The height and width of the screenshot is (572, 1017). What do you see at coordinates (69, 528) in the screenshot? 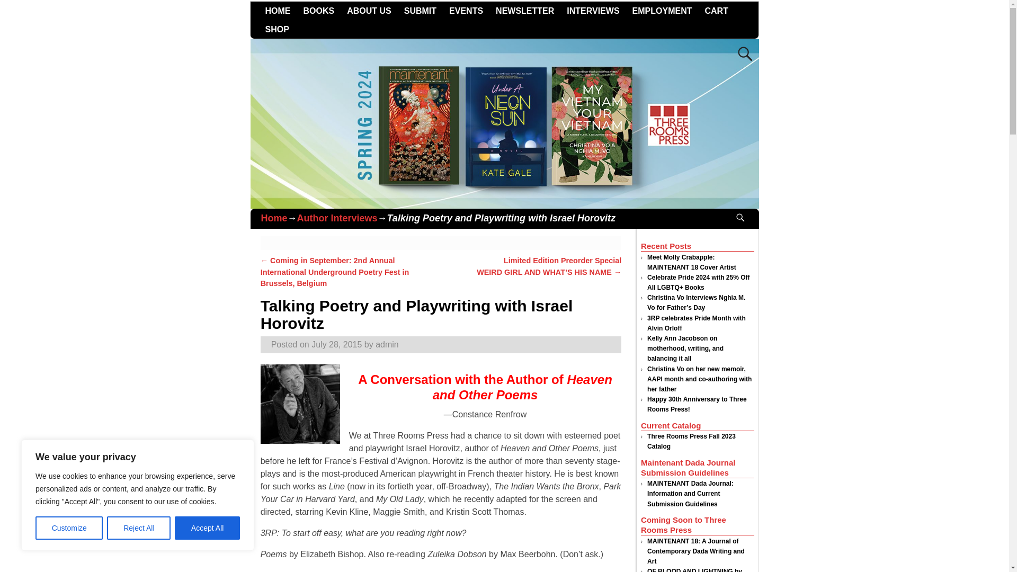
I see `Customize` at bounding box center [69, 528].